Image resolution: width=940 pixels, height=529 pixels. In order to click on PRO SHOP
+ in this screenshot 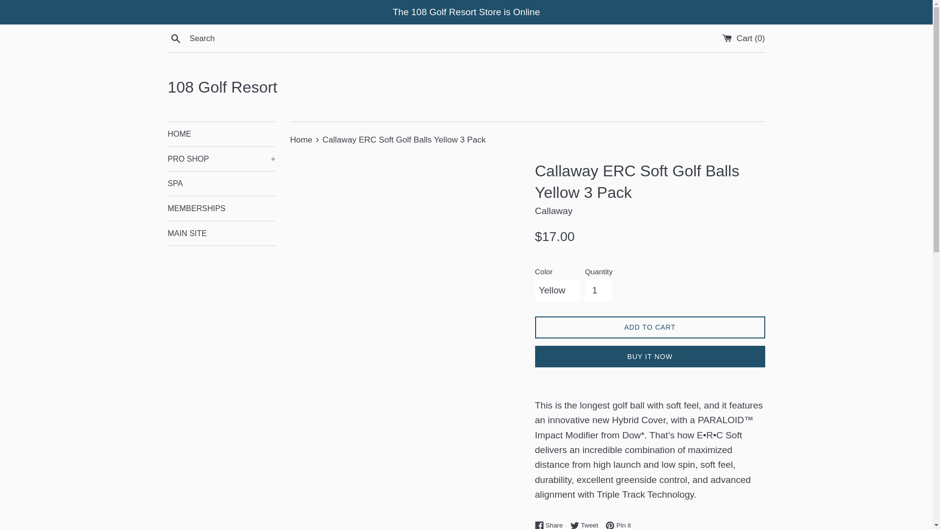, I will do `click(221, 159)`.